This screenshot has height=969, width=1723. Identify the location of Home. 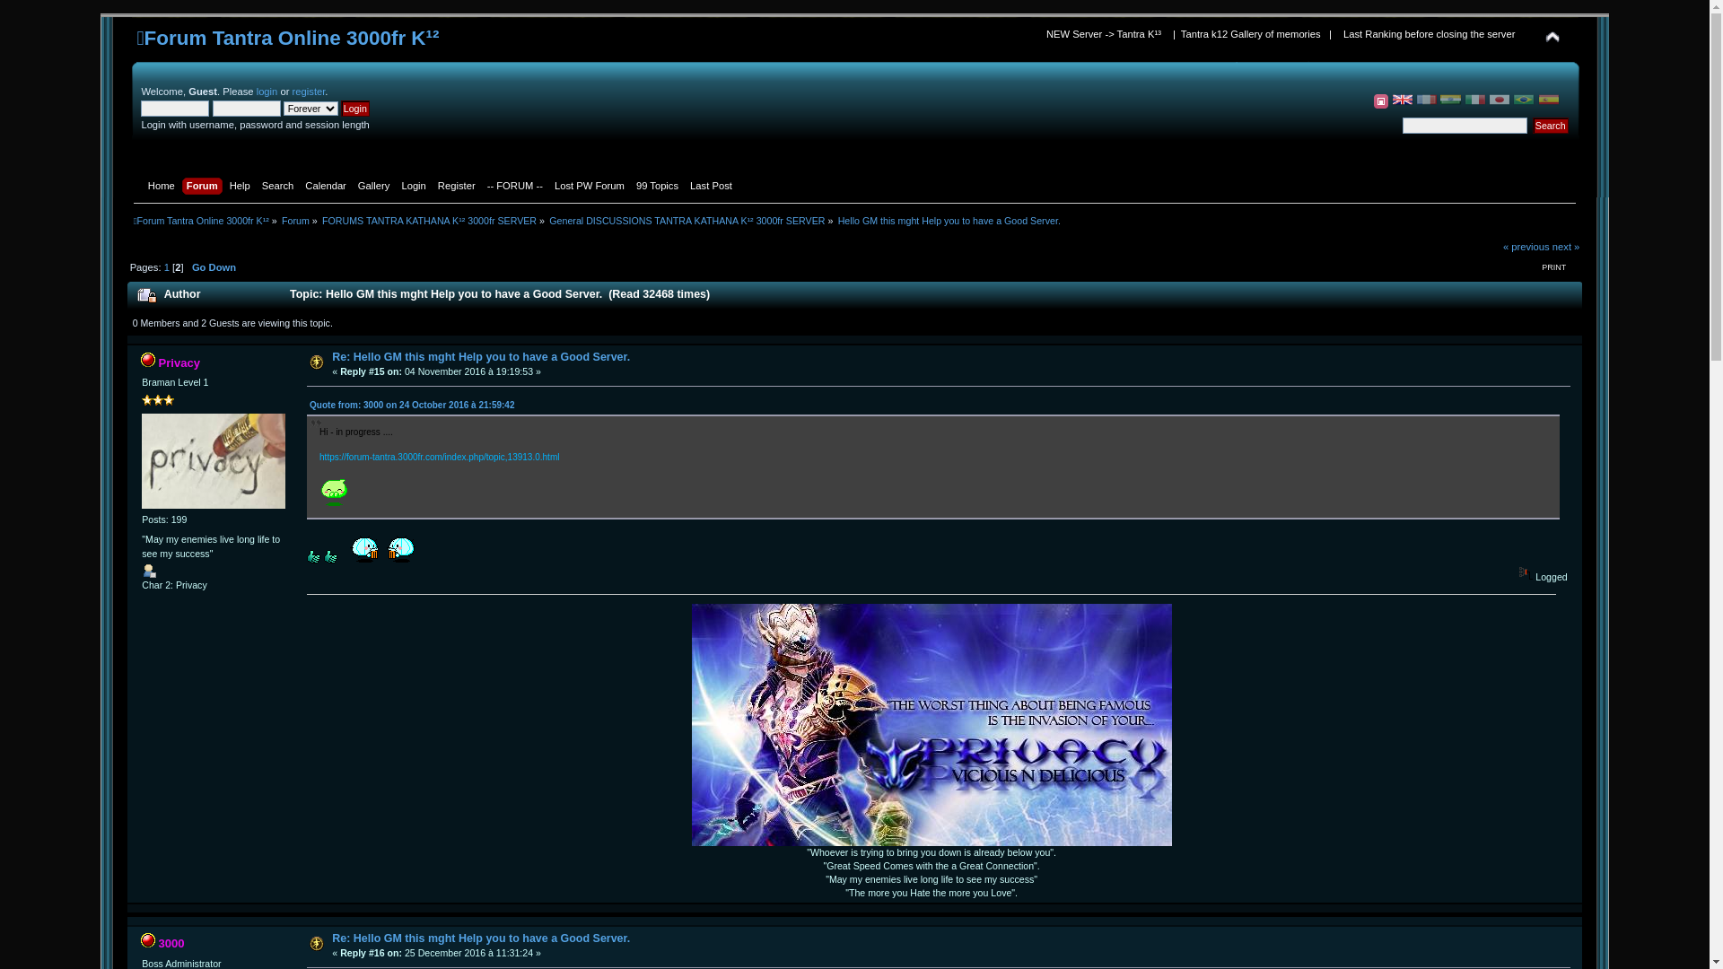
(163, 188).